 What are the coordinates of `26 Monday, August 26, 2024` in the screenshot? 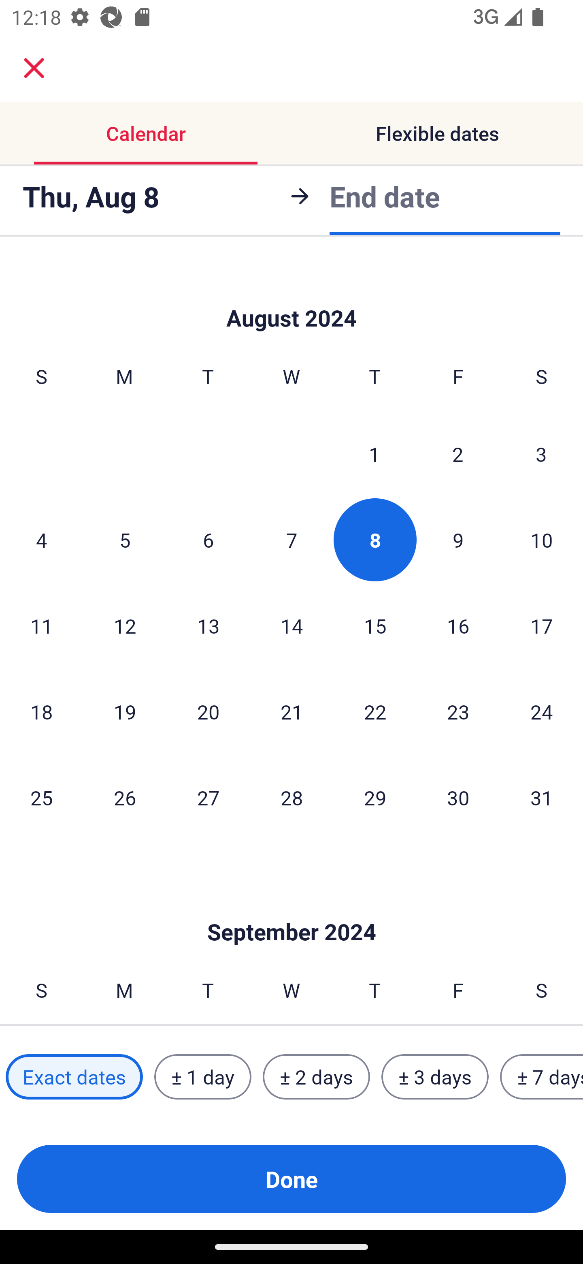 It's located at (125, 797).